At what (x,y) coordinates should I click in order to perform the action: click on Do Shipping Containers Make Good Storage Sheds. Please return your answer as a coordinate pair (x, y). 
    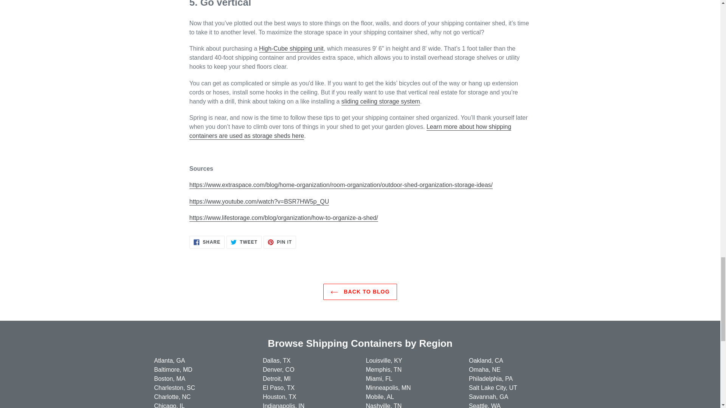
    Looking at the image, I should click on (350, 131).